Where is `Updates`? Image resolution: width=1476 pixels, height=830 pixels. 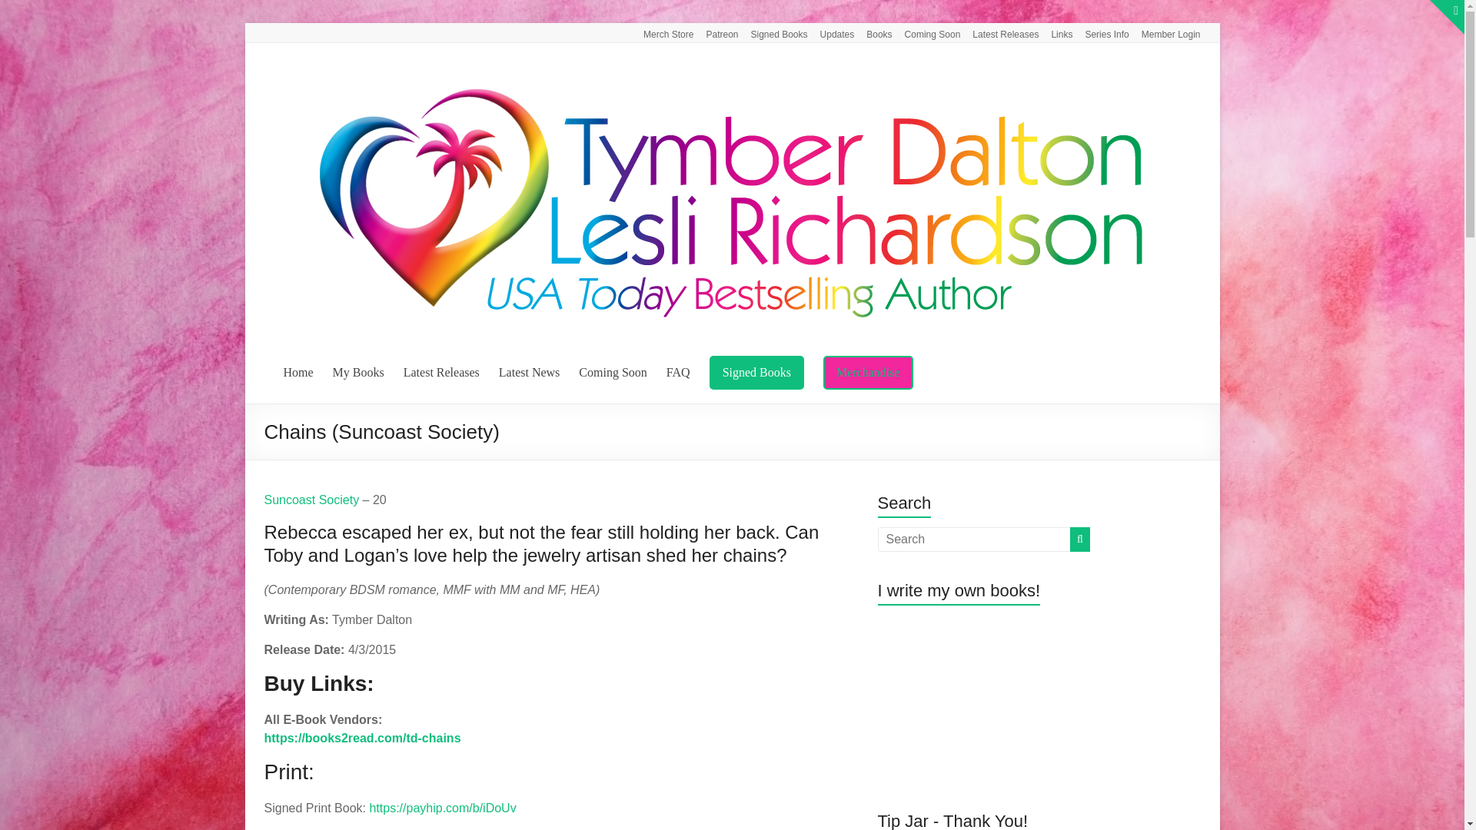
Updates is located at coordinates (830, 32).